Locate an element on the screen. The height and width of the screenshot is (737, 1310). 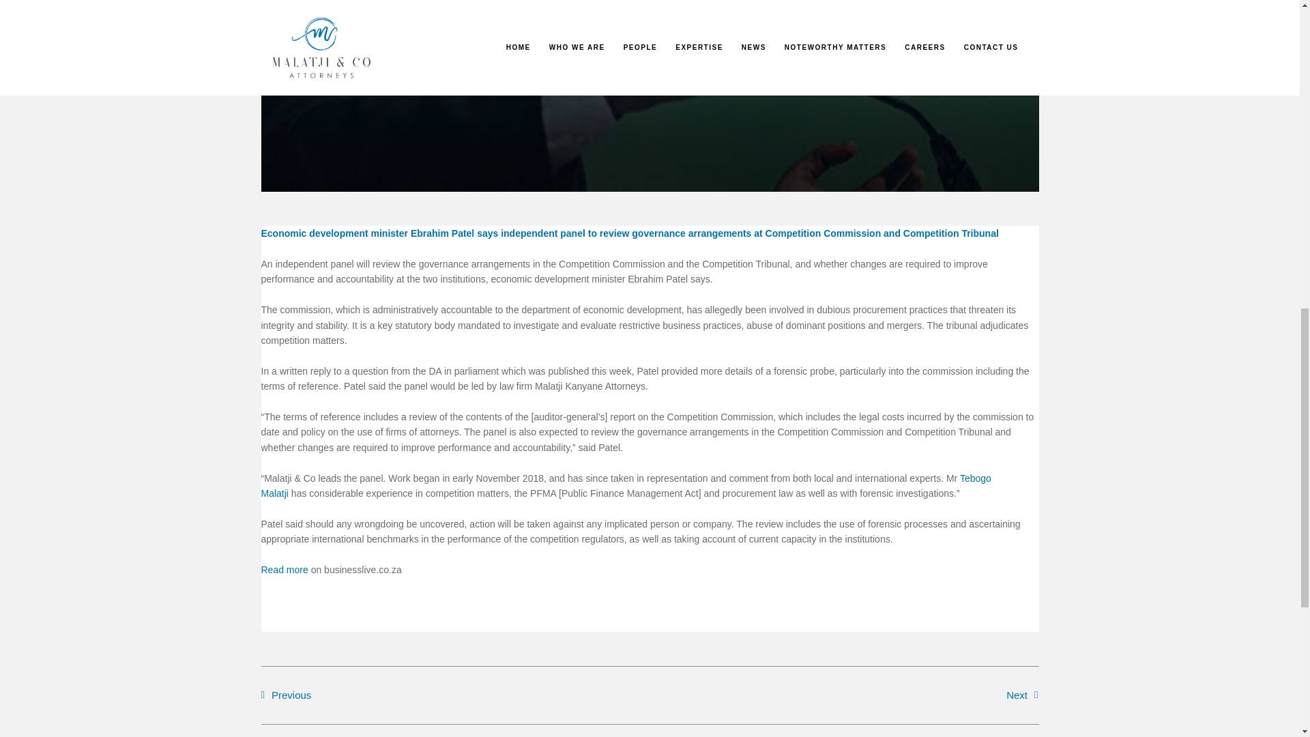
Tebogo Malatji is located at coordinates (625, 485).